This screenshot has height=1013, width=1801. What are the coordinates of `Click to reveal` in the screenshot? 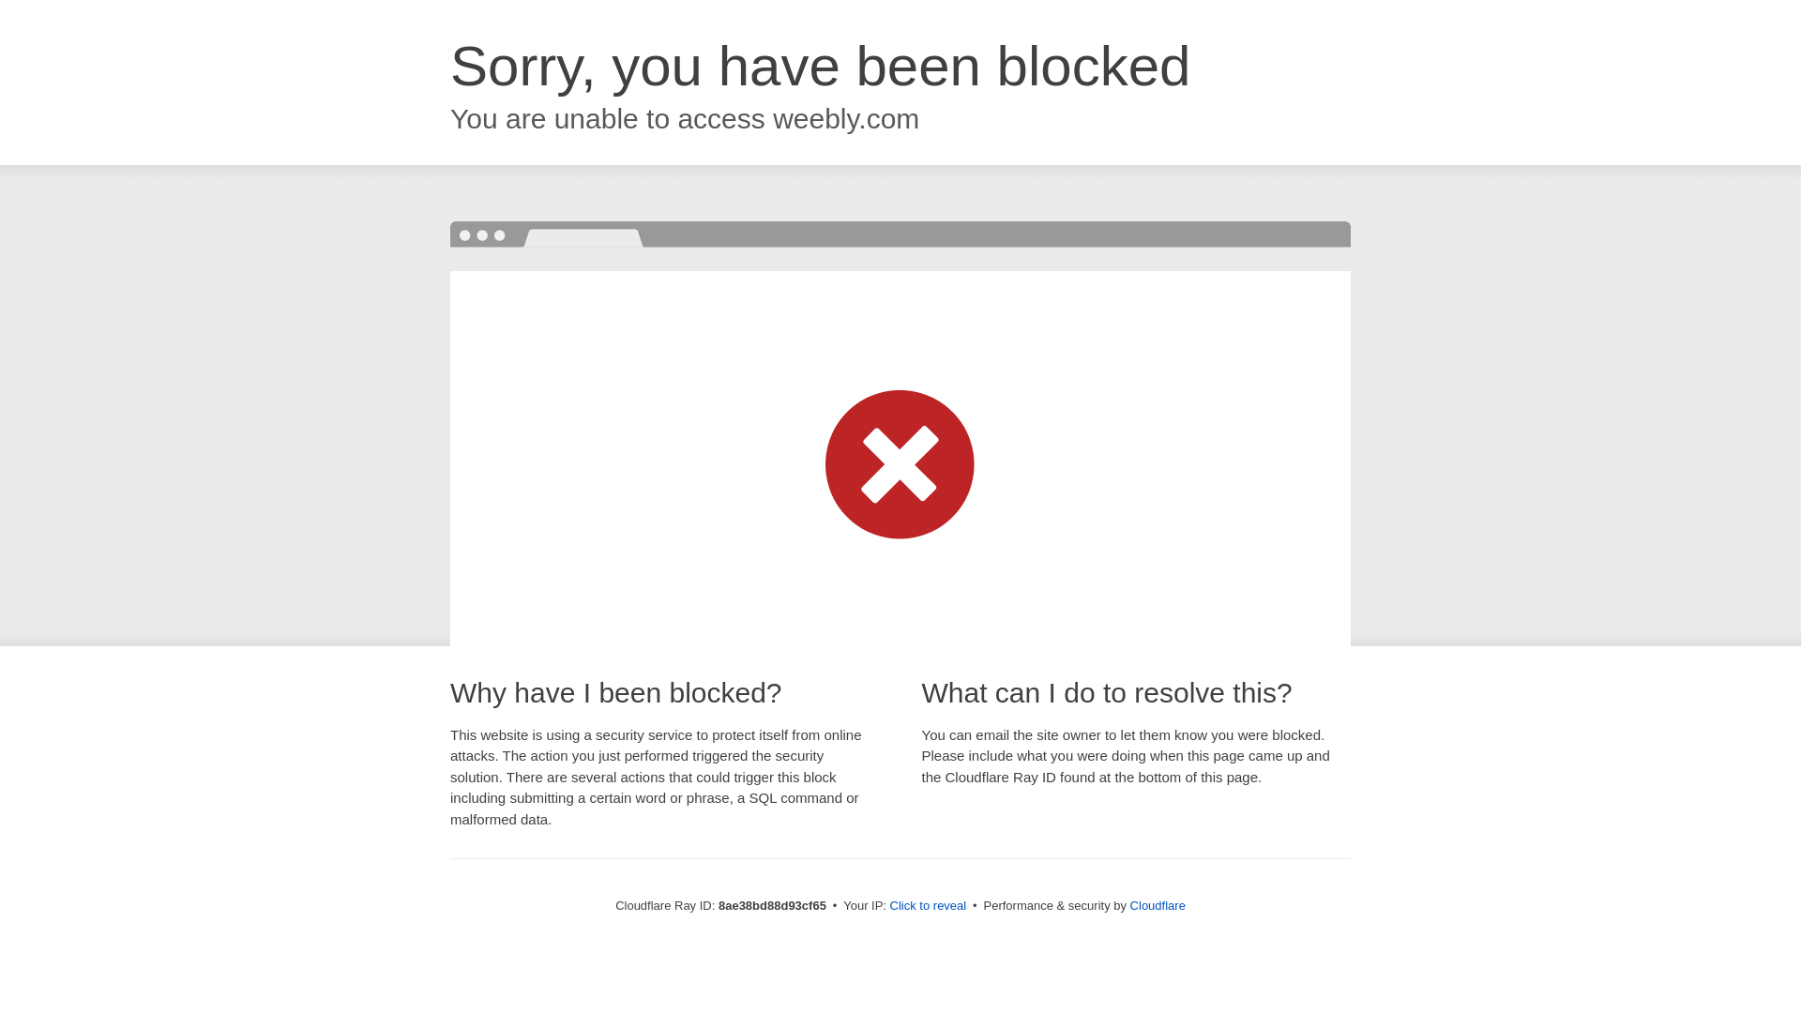 It's located at (929, 906).